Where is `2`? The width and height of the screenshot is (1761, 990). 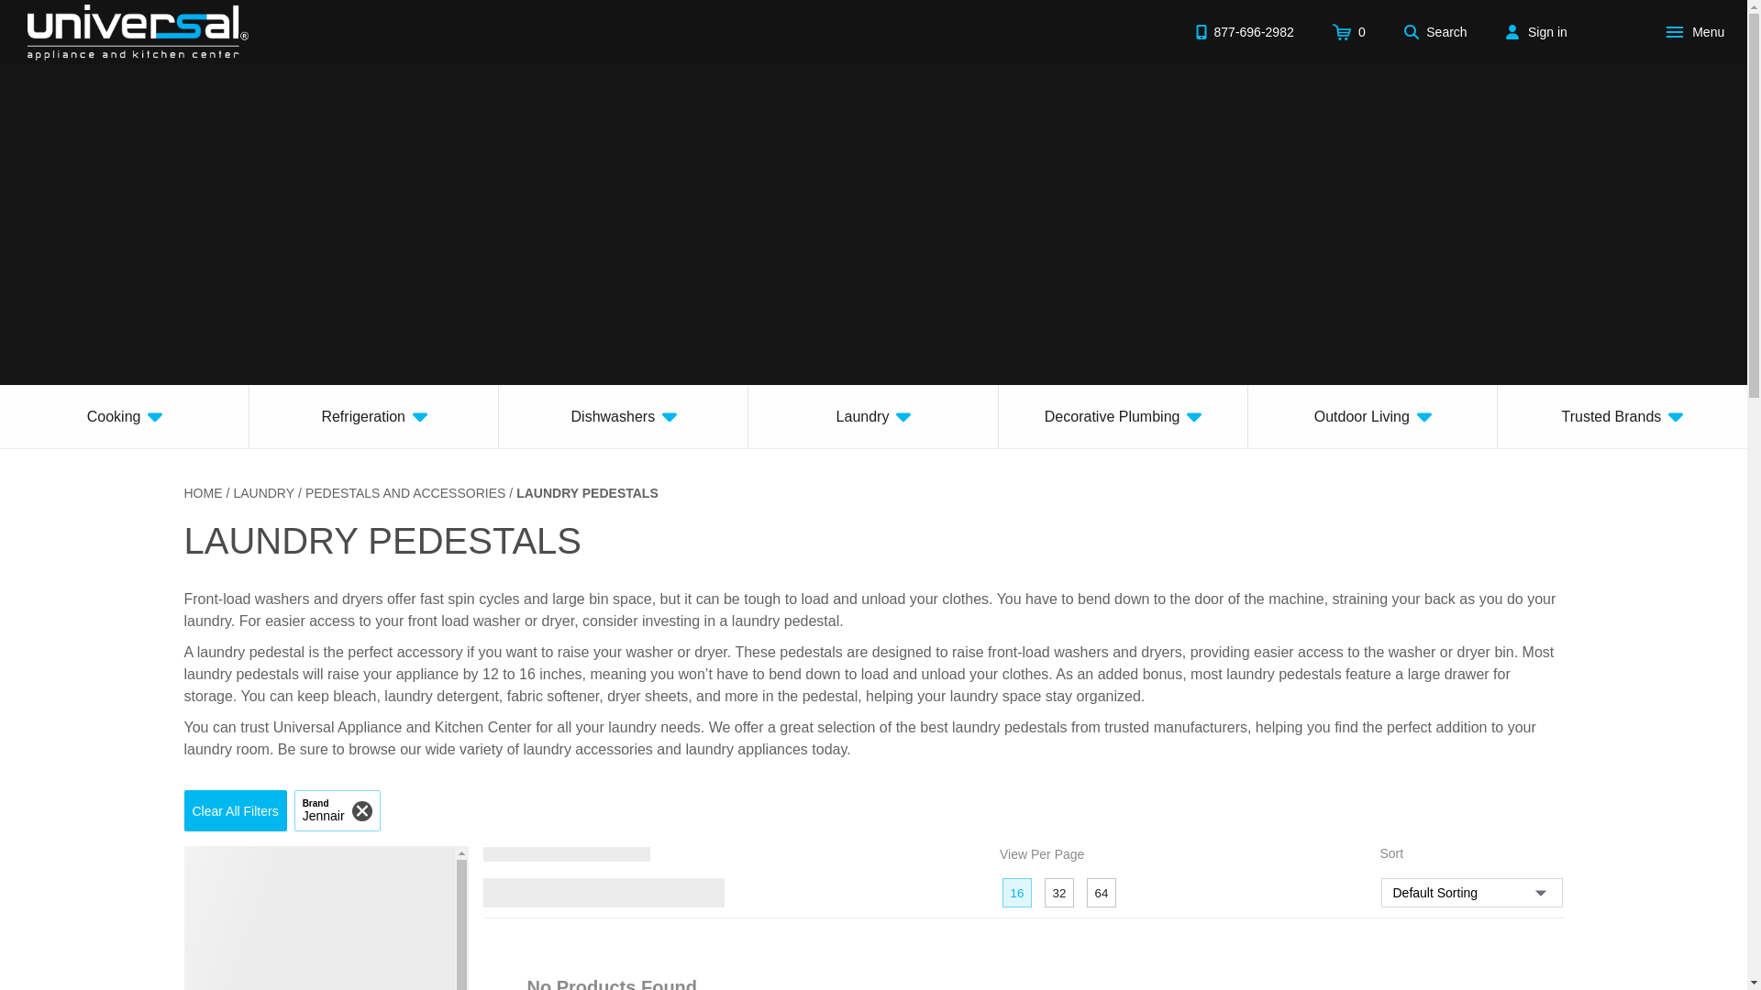 2 is located at coordinates (567, 893).